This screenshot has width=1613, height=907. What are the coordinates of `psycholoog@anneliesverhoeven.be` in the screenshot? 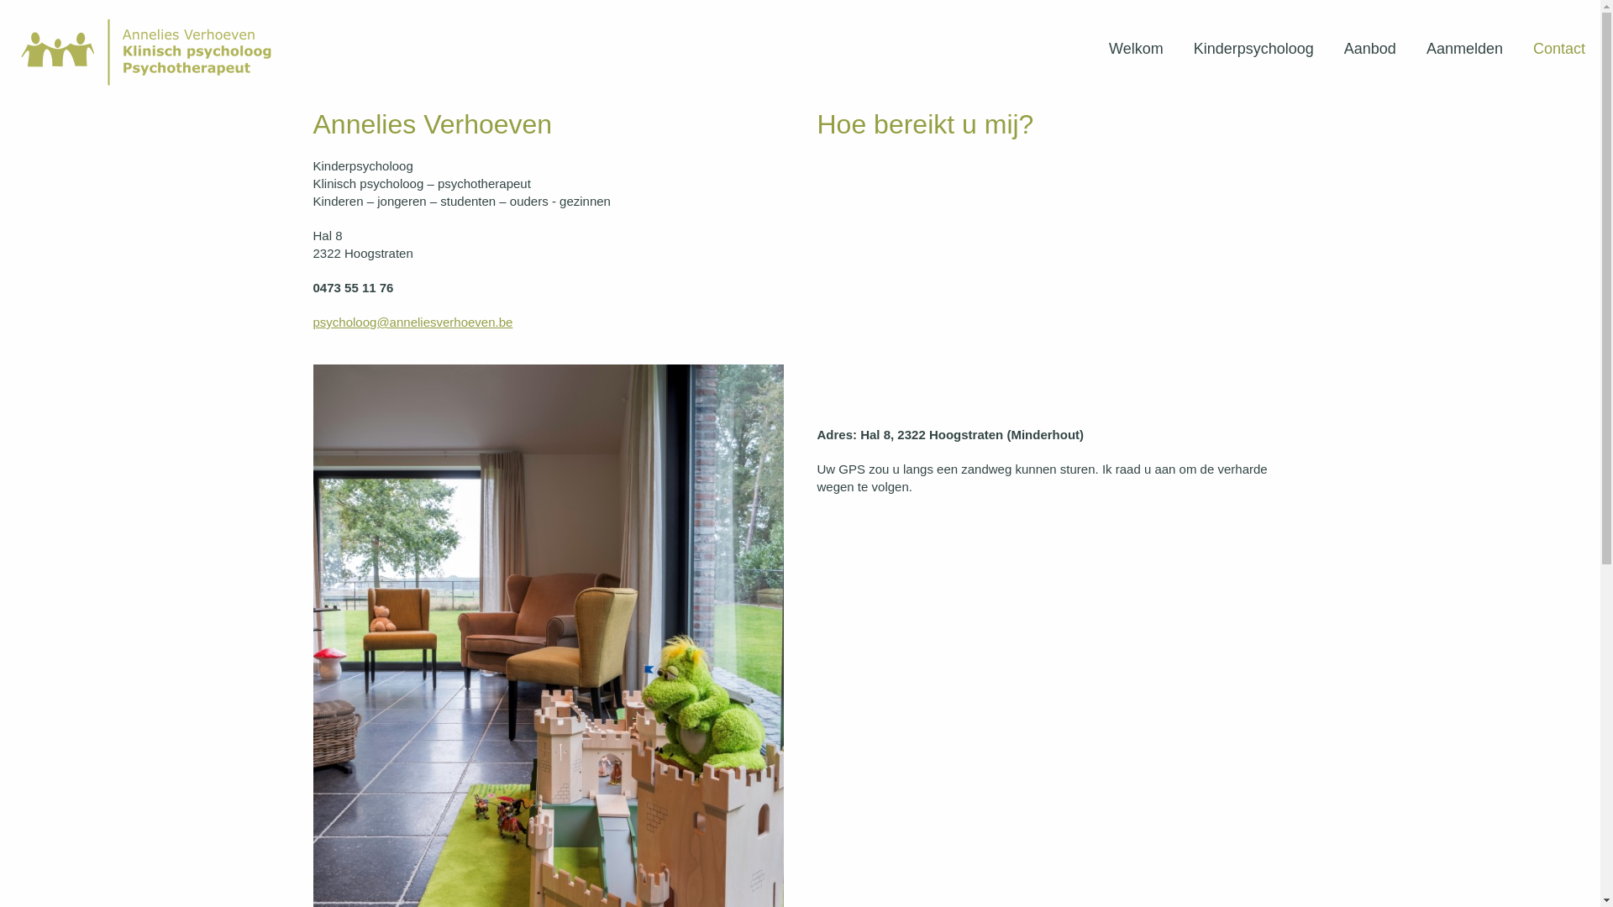 It's located at (412, 322).